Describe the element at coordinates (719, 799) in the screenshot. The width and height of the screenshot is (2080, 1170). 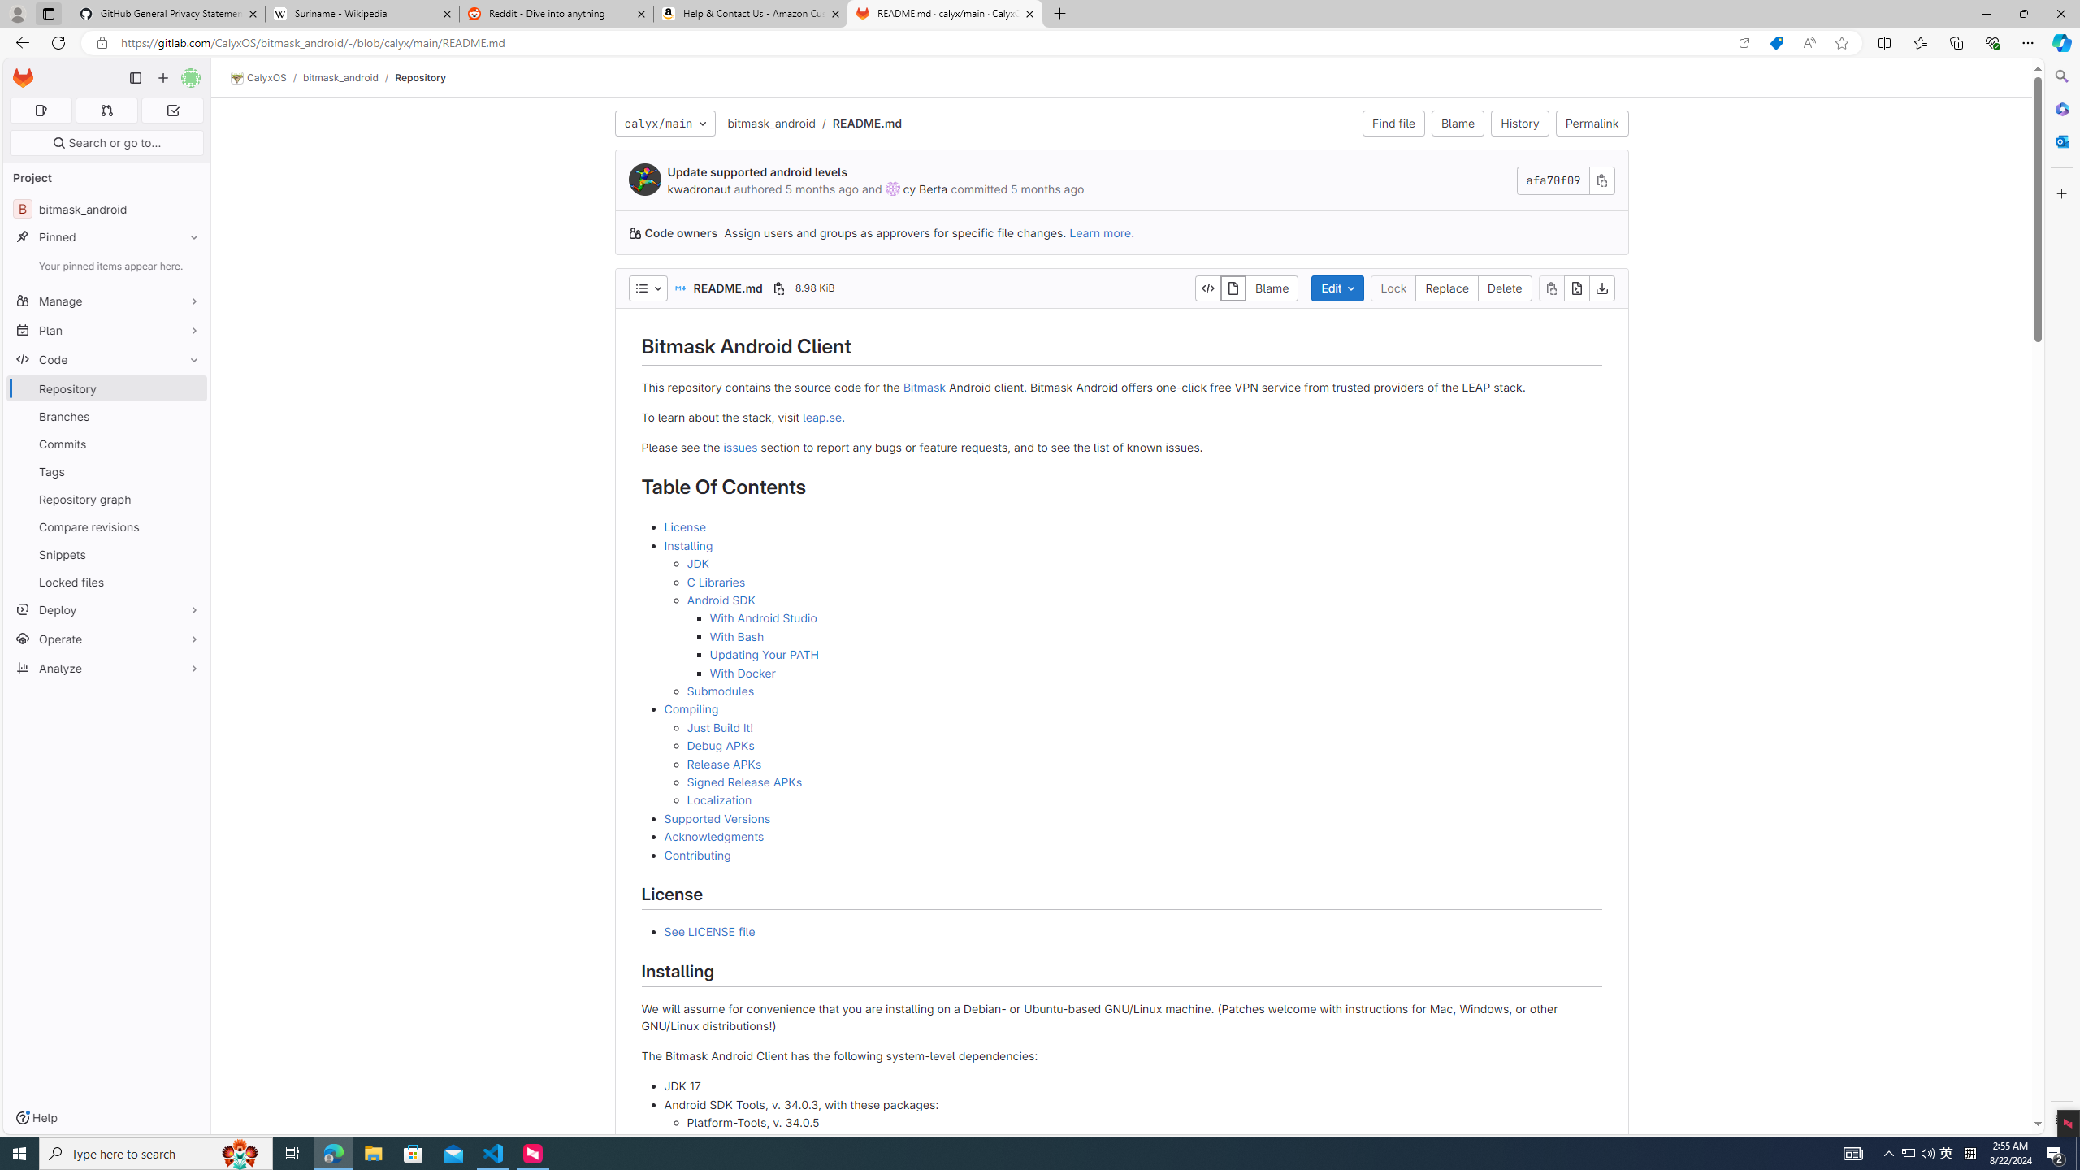
I see `Localization` at that location.